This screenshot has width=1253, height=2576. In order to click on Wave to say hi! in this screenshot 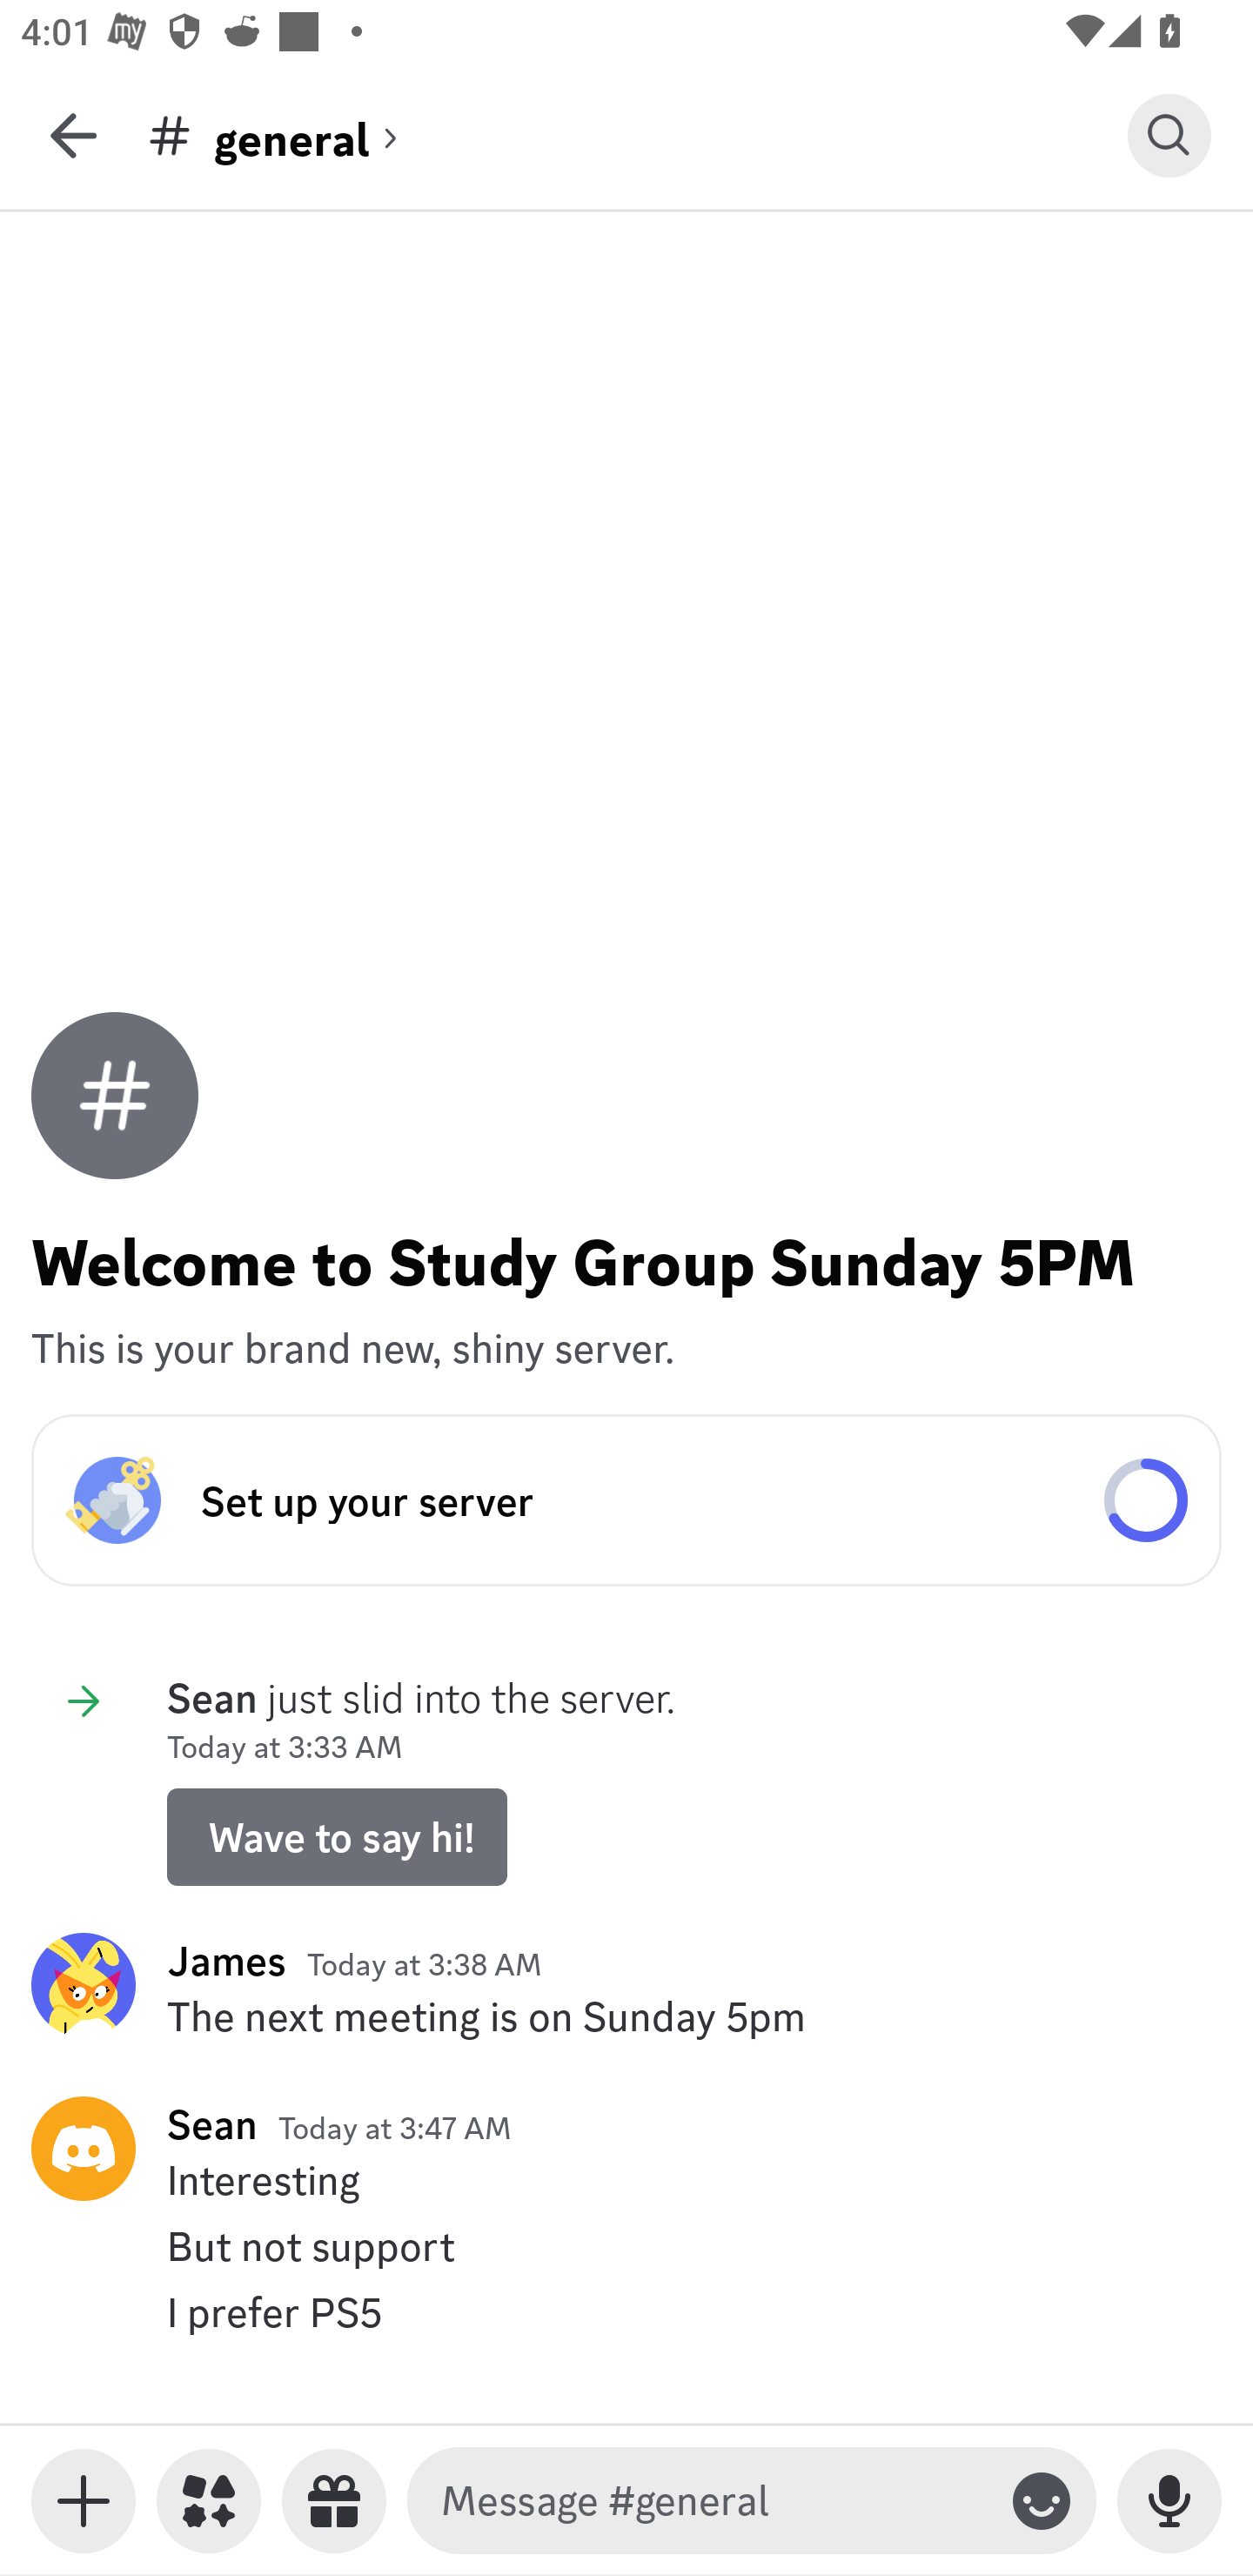, I will do `click(337, 1836)`.